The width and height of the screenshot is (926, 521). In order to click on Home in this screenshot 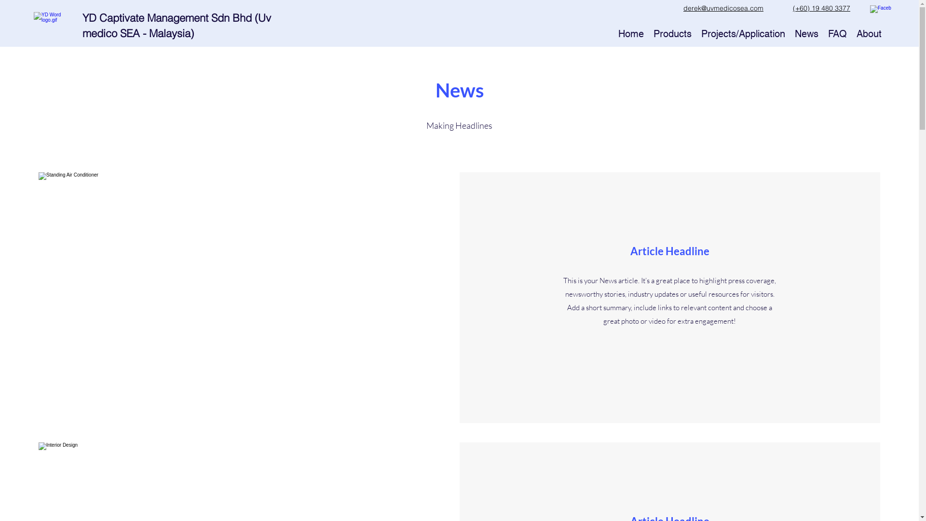, I will do `click(631, 34)`.